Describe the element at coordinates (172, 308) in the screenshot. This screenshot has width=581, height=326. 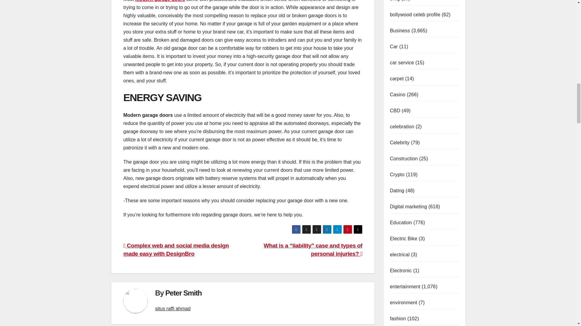
I see `situs raffi ahmad` at that location.